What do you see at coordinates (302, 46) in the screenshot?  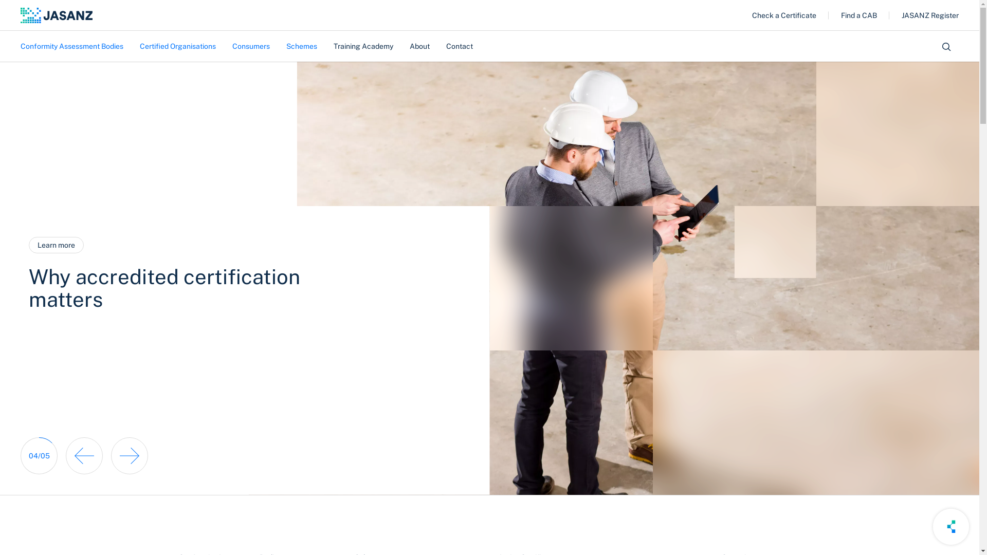 I see `Schemes` at bounding box center [302, 46].